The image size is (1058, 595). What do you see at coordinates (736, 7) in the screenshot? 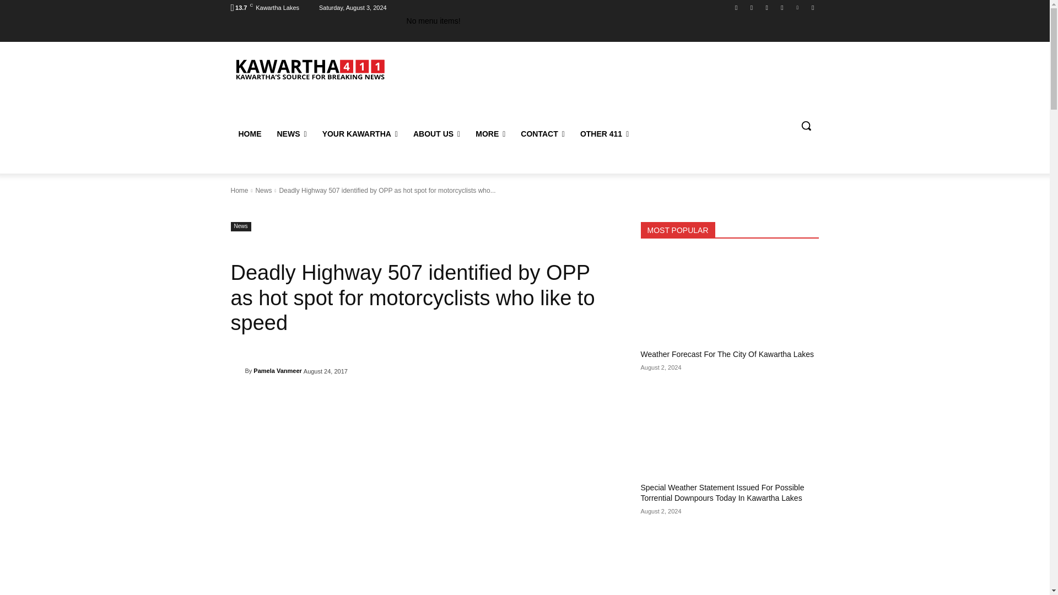
I see `Facebook` at bounding box center [736, 7].